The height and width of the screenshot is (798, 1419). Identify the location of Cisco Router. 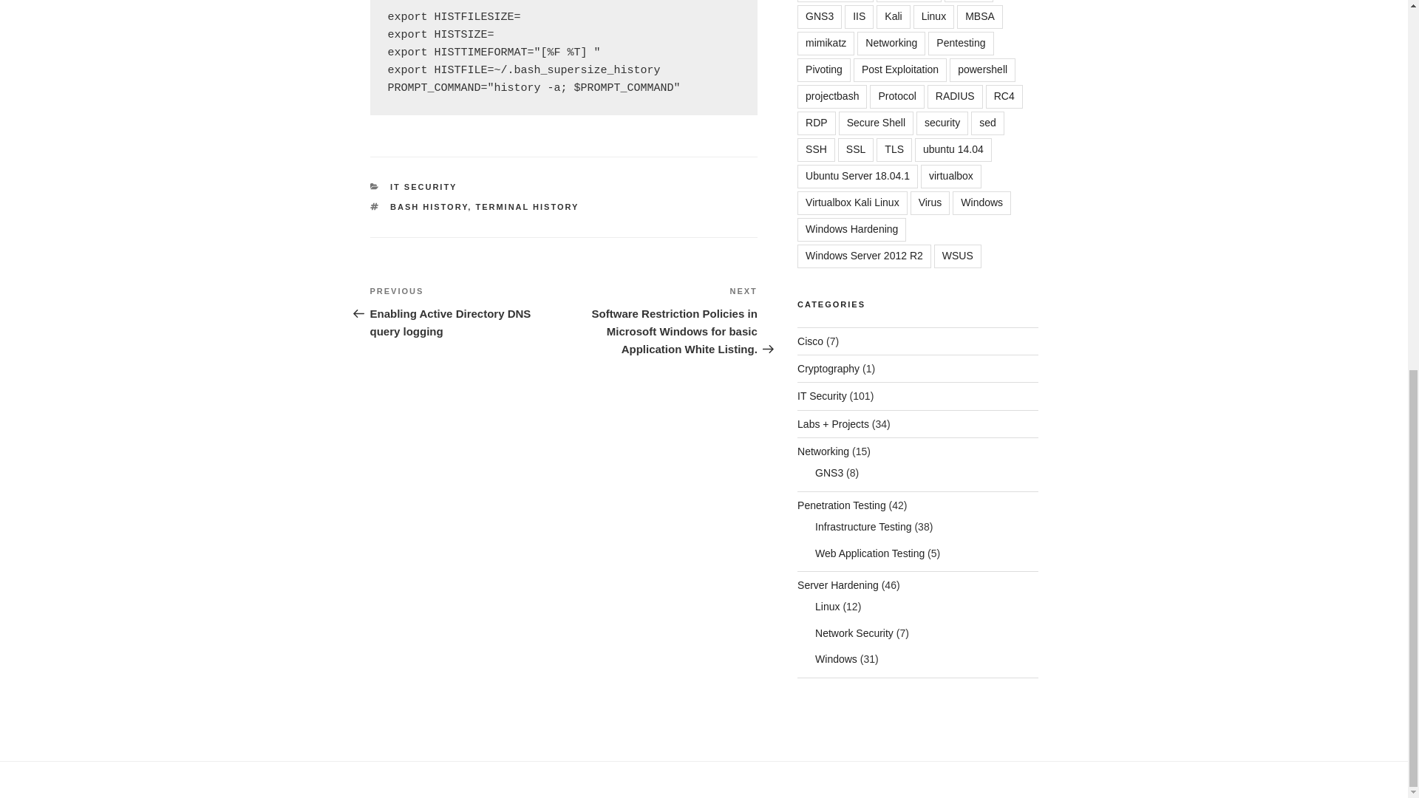
(835, 1).